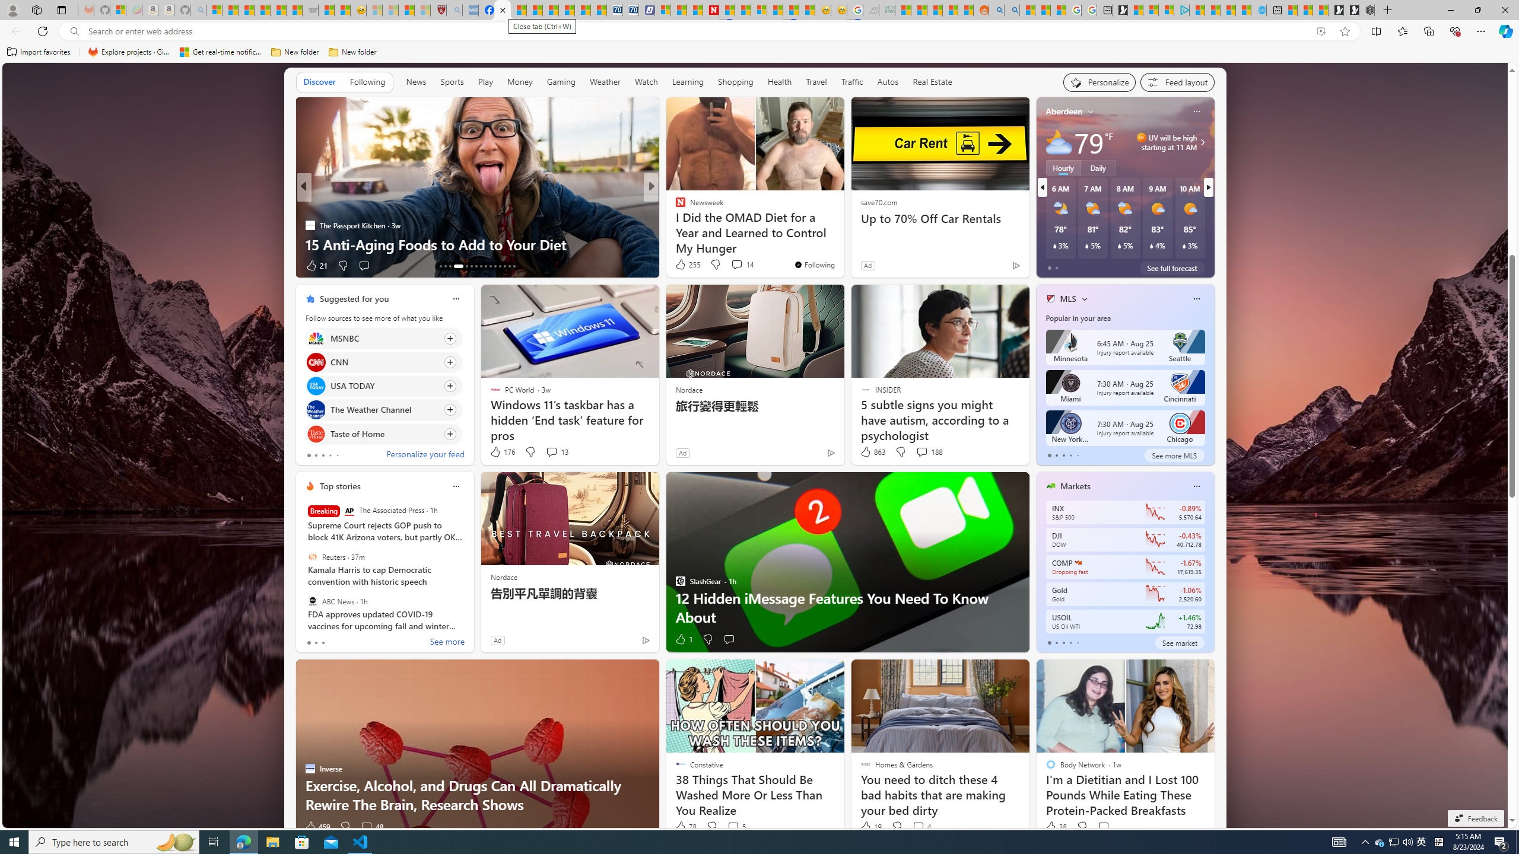  Describe the element at coordinates (1068, 299) in the screenshot. I see `MLS` at that location.